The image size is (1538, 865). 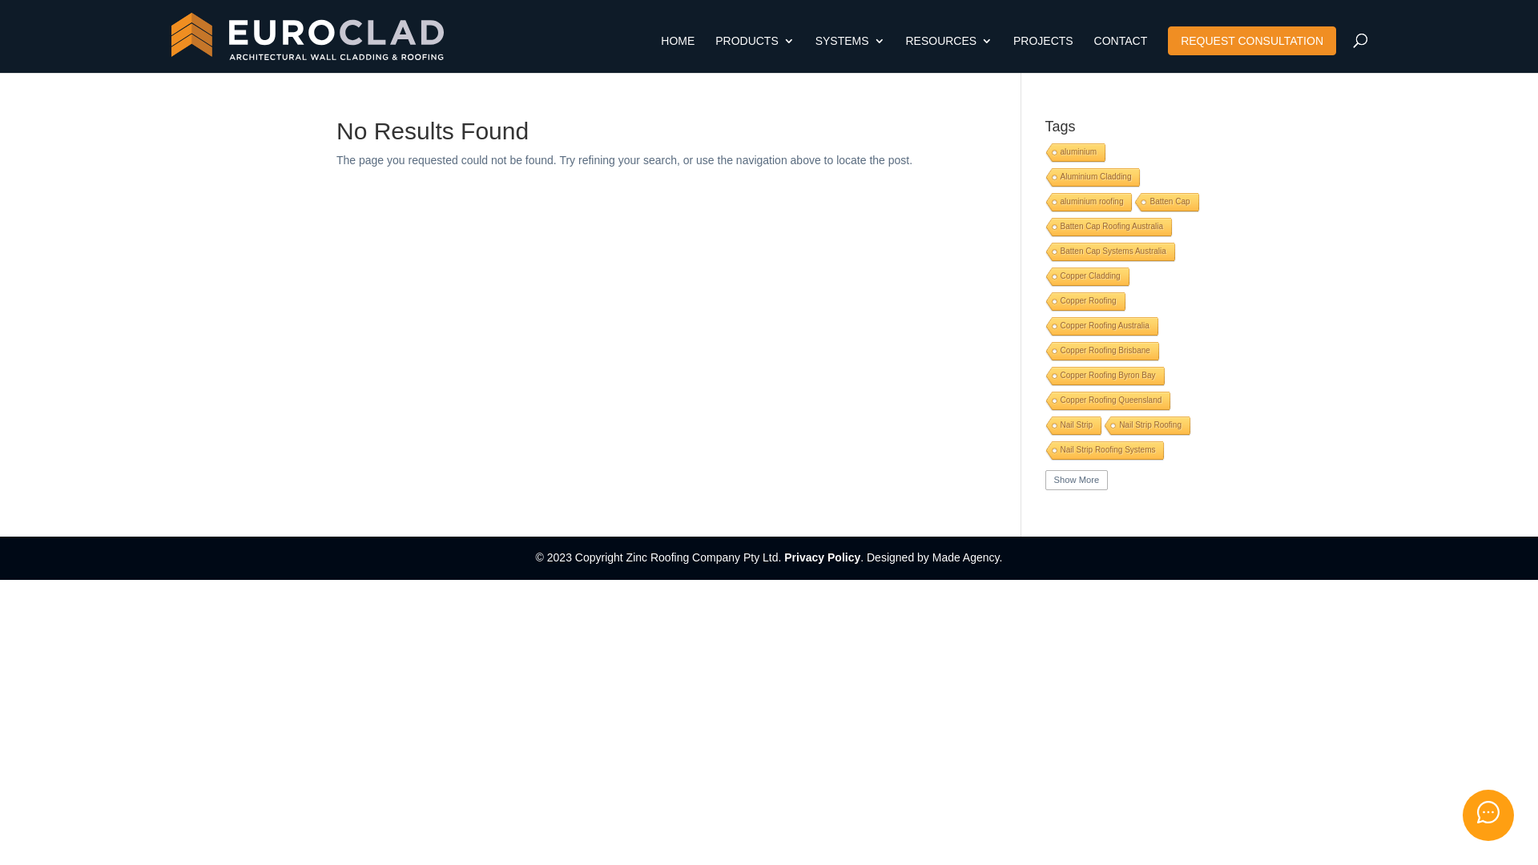 What do you see at coordinates (1043, 54) in the screenshot?
I see `PROJECTS` at bounding box center [1043, 54].